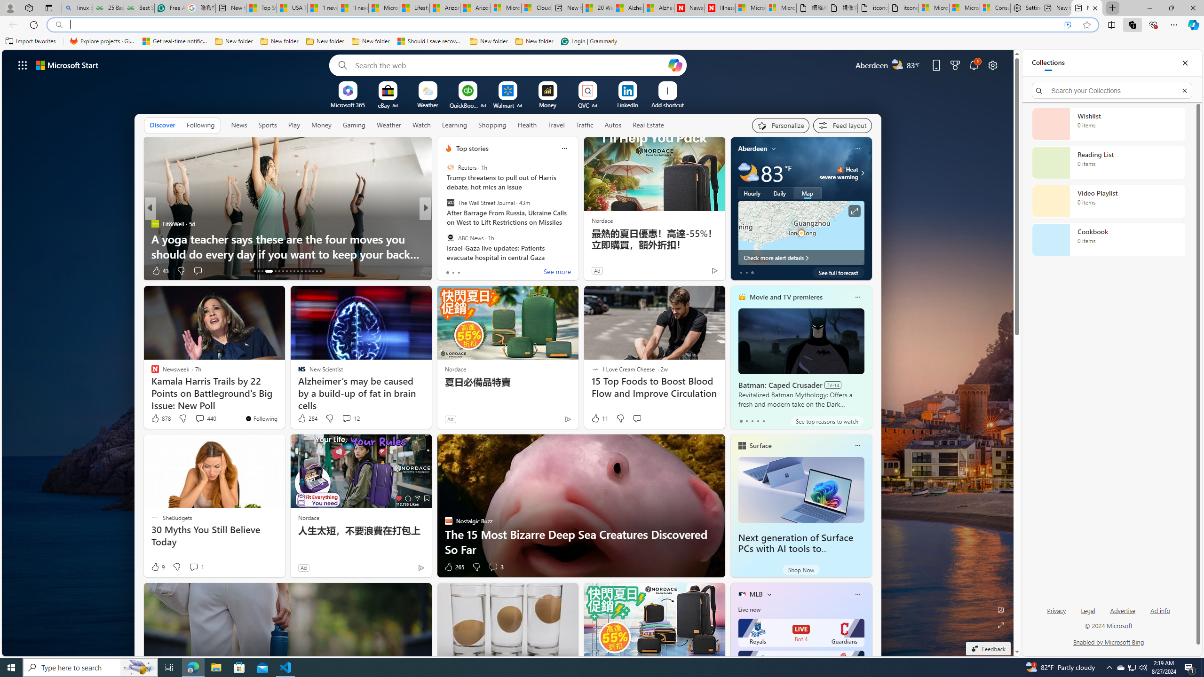  Describe the element at coordinates (1068, 25) in the screenshot. I see `Enhance video` at that location.